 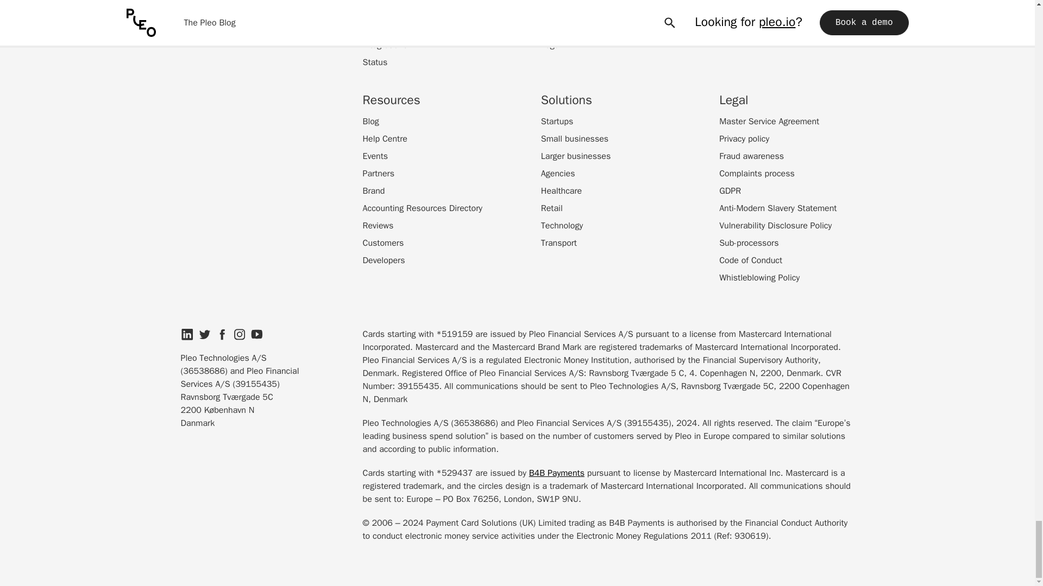 I want to click on Pricing, so click(x=375, y=27).